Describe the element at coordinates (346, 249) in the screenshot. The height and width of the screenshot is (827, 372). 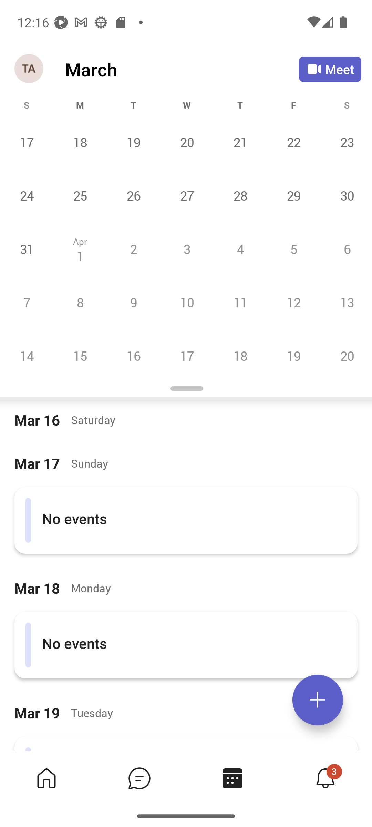
I see `Saturday, April 6 6` at that location.